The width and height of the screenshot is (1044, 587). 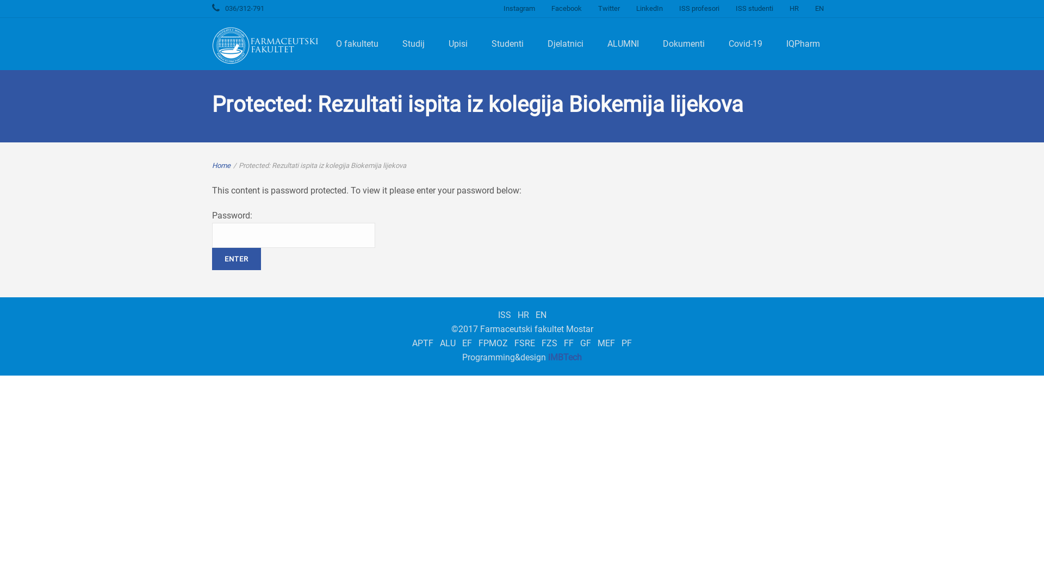 I want to click on HR, so click(x=523, y=315).